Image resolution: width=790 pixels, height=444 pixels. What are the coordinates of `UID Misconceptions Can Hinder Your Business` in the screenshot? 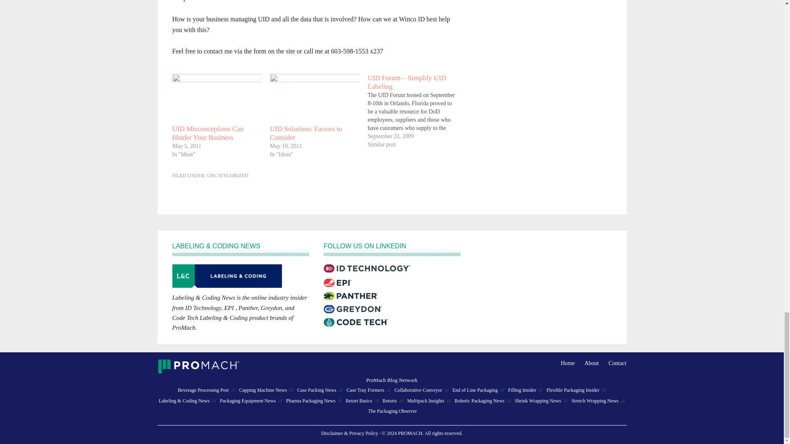 It's located at (216, 99).